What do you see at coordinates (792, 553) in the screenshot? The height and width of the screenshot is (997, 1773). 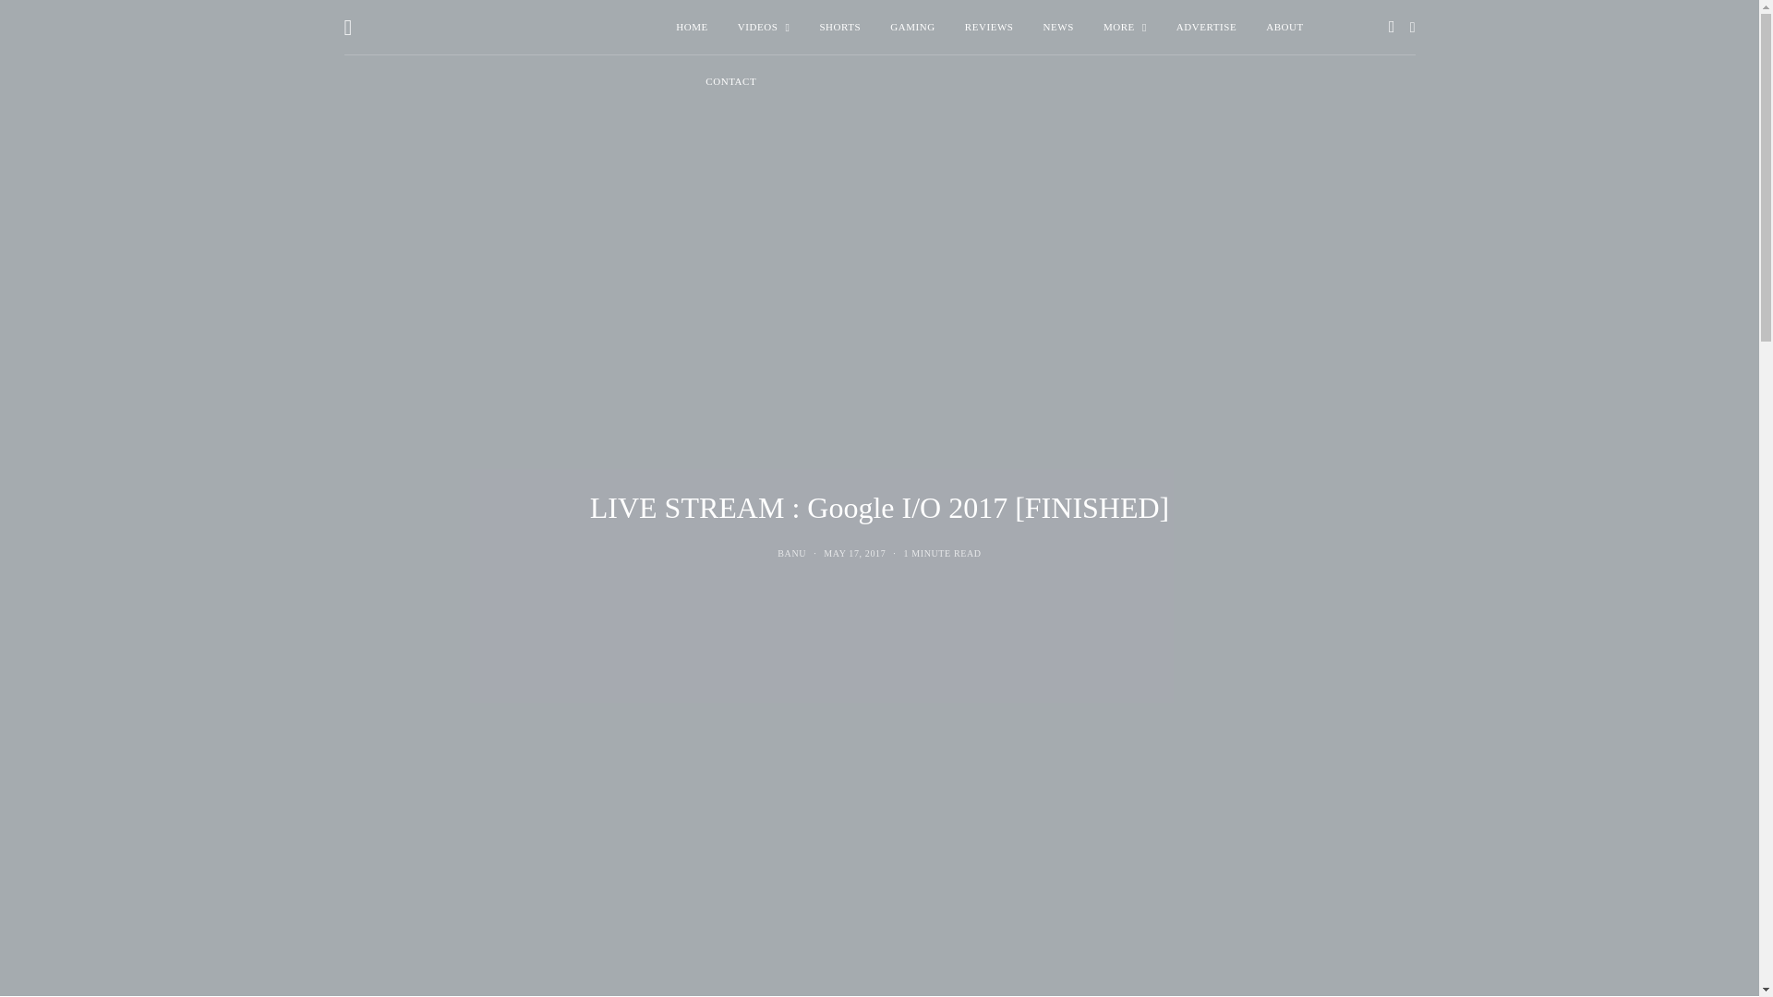 I see `View all posts by Banu` at bounding box center [792, 553].